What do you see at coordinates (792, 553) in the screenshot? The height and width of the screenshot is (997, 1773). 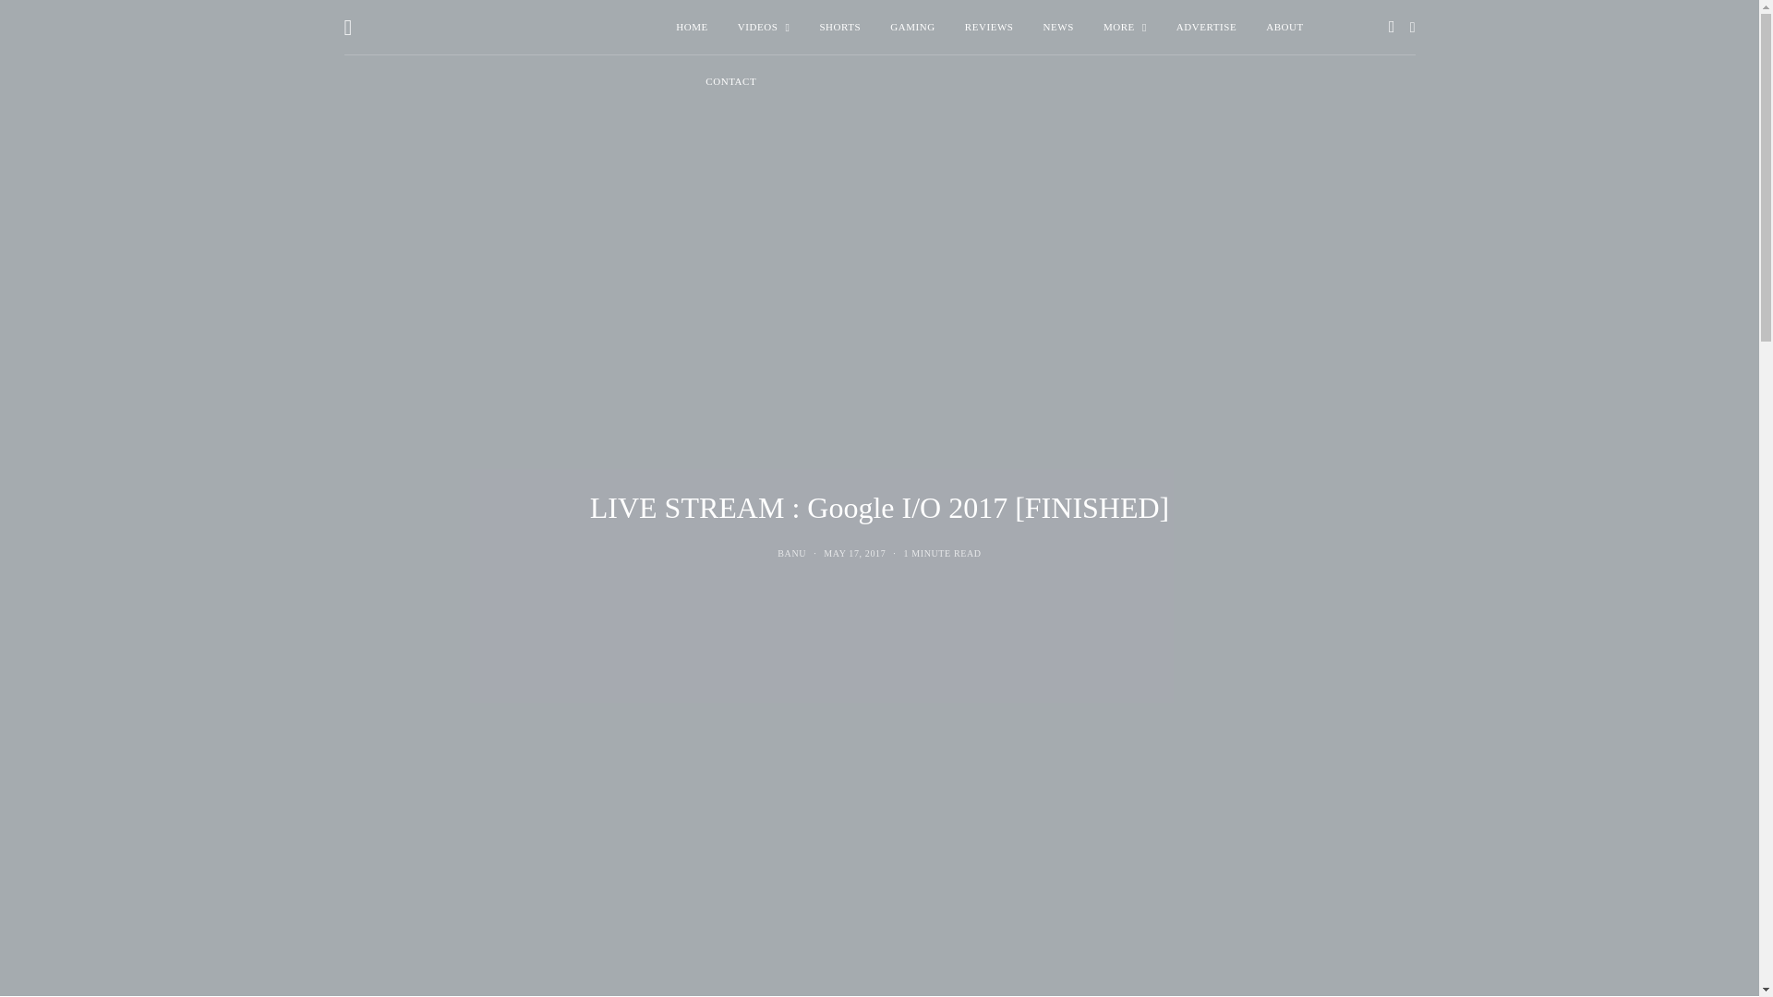 I see `View all posts by Banu` at bounding box center [792, 553].